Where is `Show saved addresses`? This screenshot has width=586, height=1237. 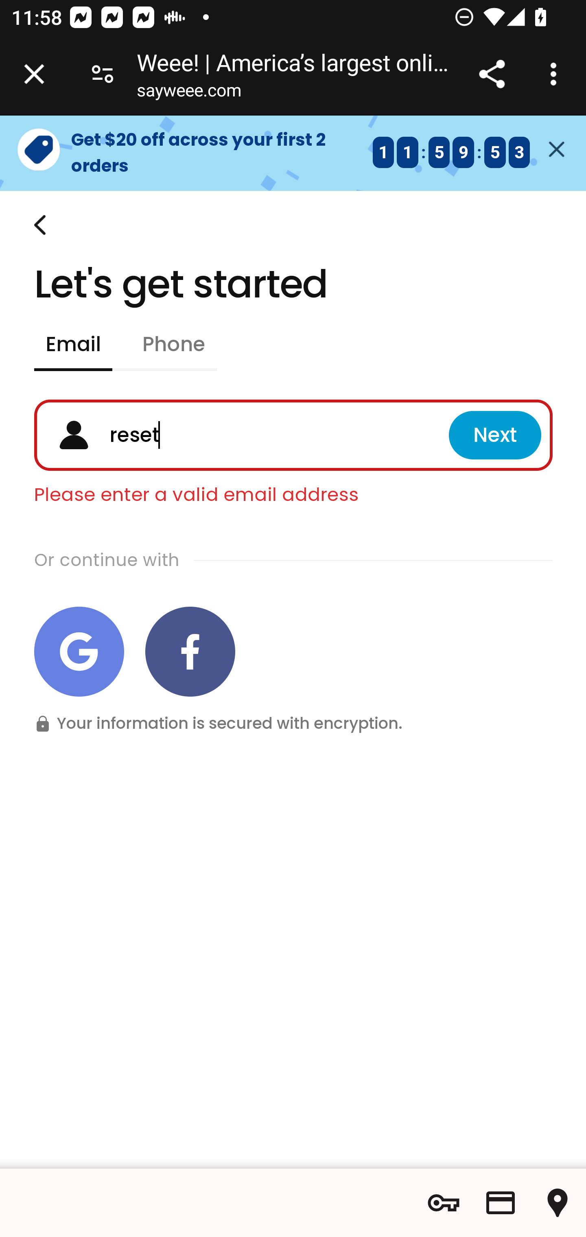
Show saved addresses is located at coordinates (558, 1203).